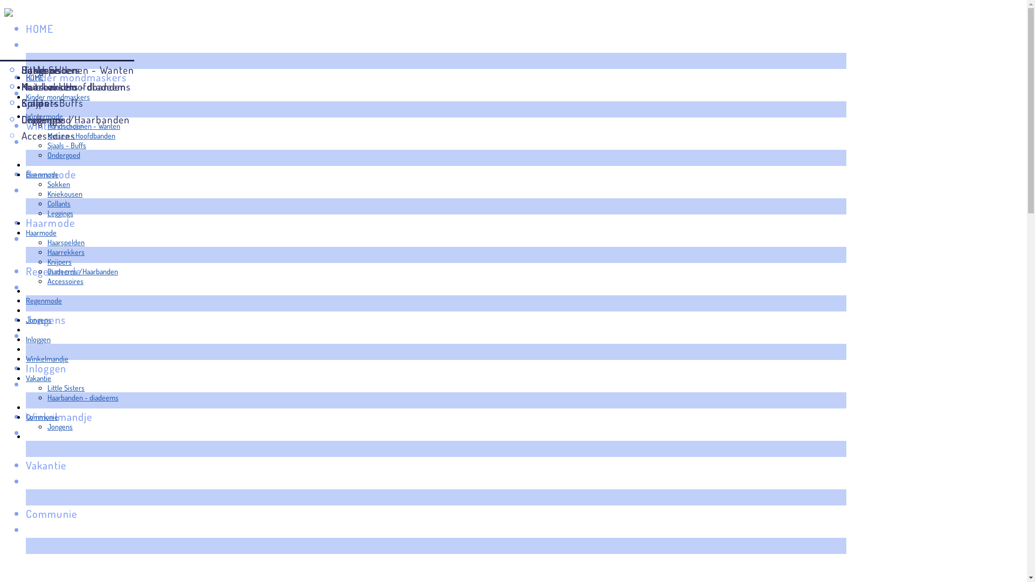 The height and width of the screenshot is (582, 1035). I want to click on  , so click(436, 109).